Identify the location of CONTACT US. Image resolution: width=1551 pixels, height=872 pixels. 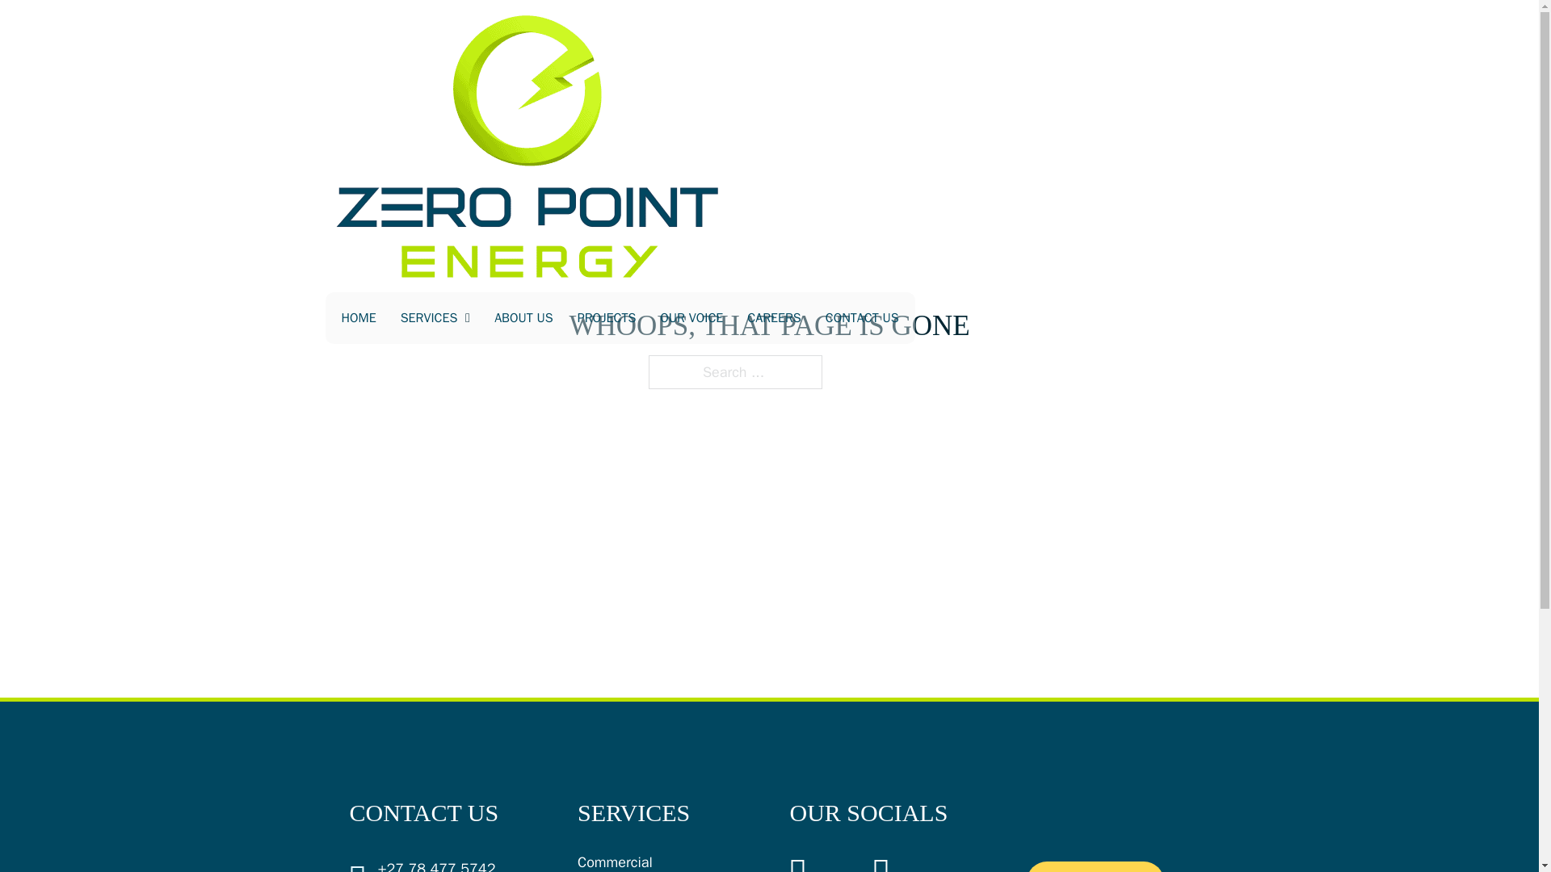
(1095, 867).